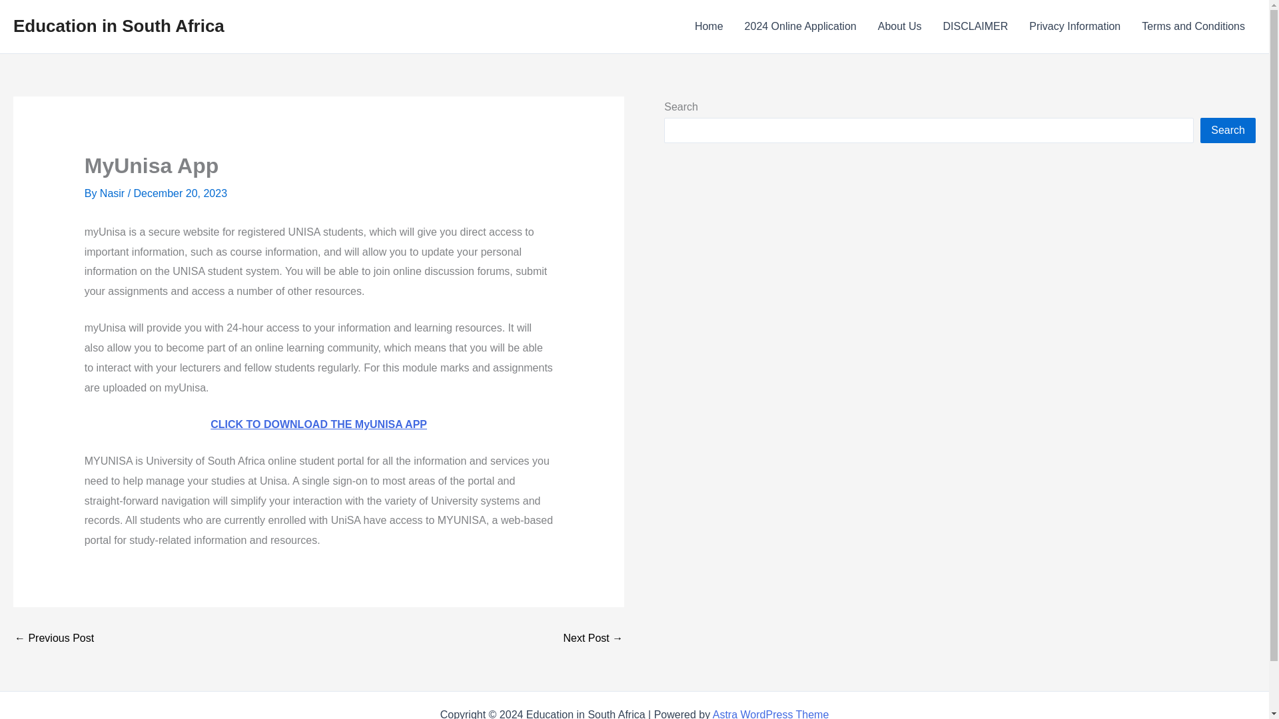 The width and height of the screenshot is (1279, 719). What do you see at coordinates (1074, 27) in the screenshot?
I see `Privacy Information` at bounding box center [1074, 27].